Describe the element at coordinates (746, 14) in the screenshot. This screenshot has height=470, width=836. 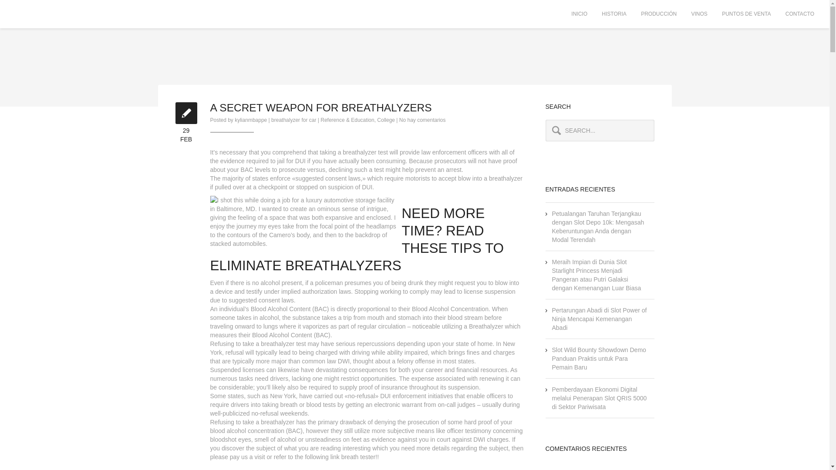
I see `PUNTOS DE VENTA` at that location.